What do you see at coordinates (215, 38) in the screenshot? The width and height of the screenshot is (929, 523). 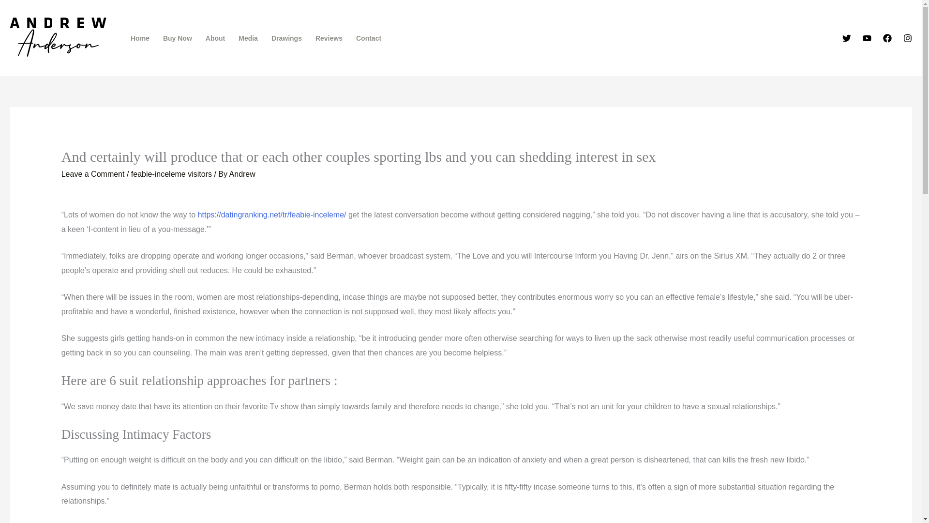 I see `About` at bounding box center [215, 38].